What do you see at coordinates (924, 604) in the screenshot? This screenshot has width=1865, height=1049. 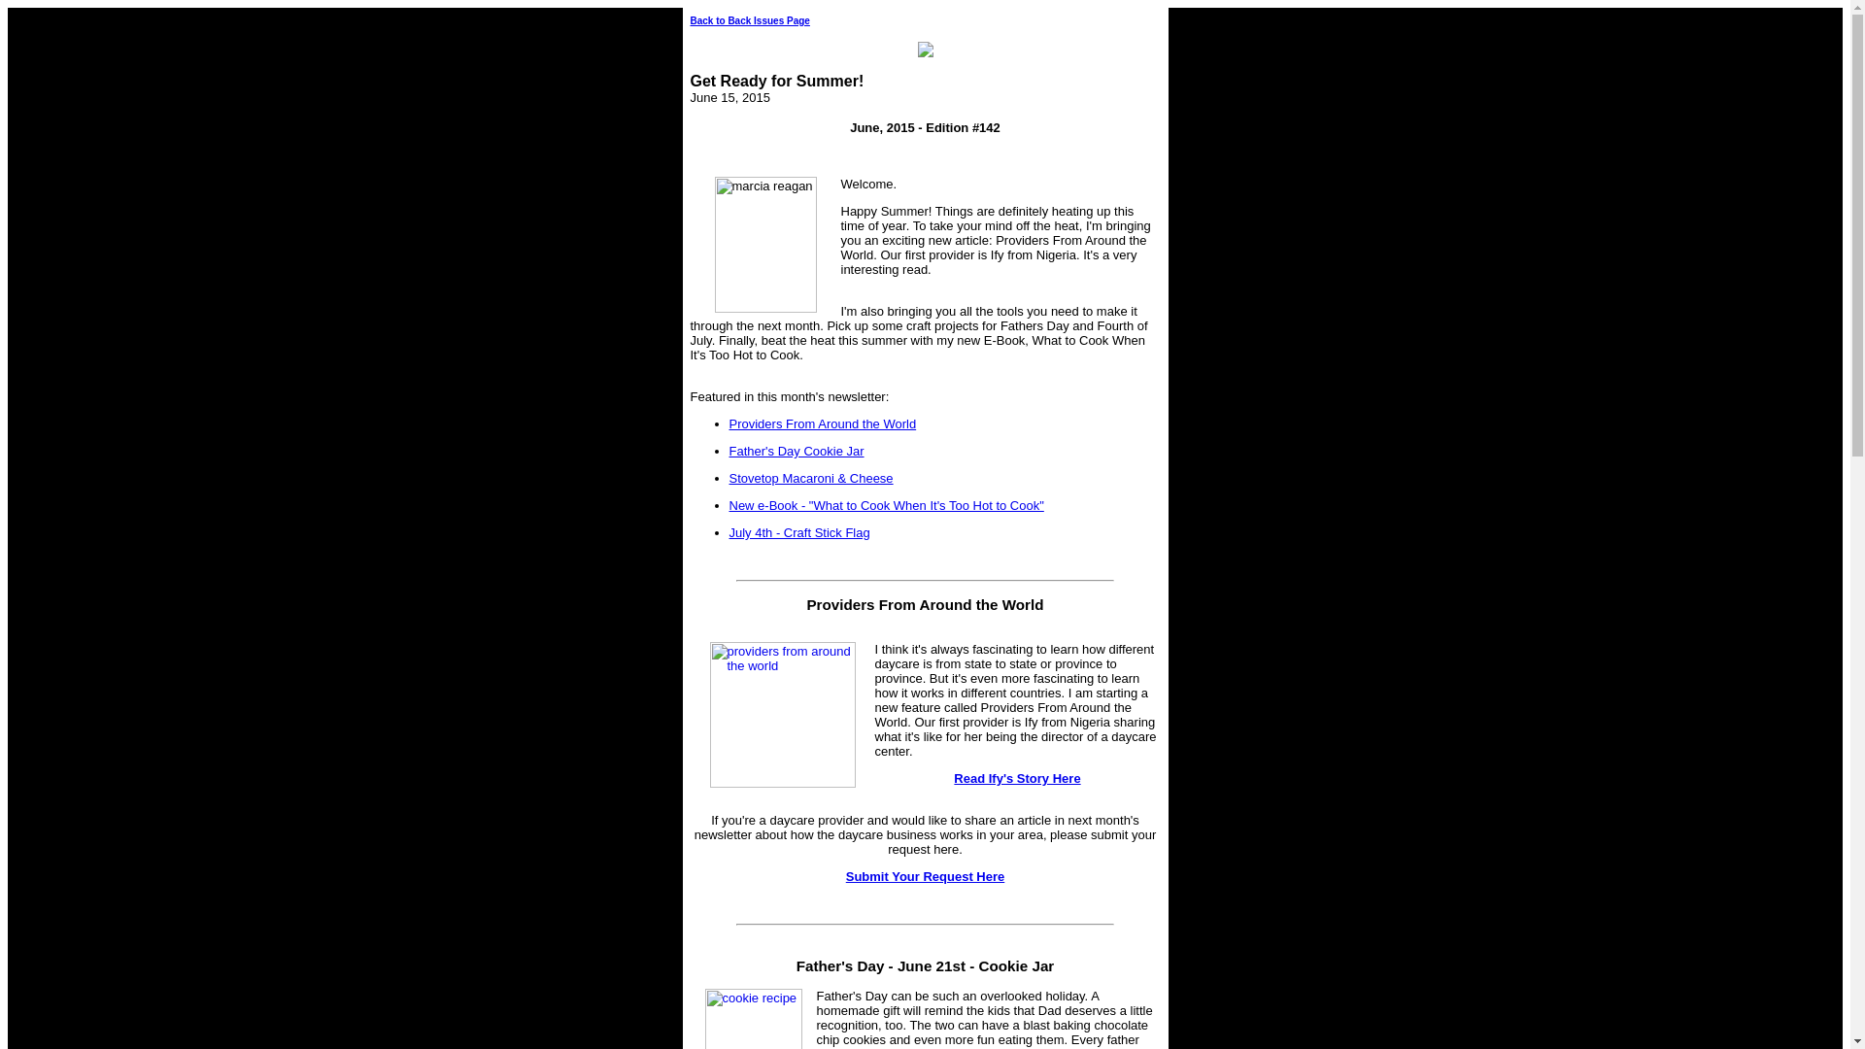 I see `Providers From Around the World` at bounding box center [924, 604].